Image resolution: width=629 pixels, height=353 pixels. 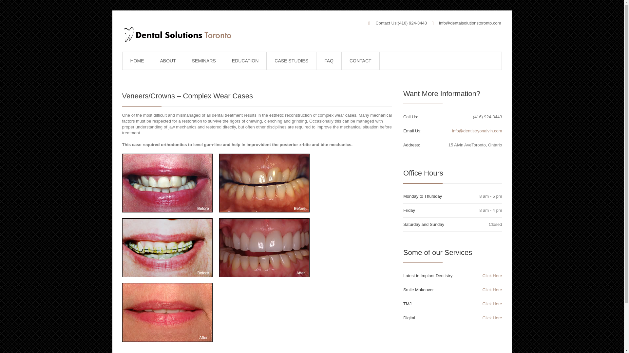 What do you see at coordinates (492, 304) in the screenshot?
I see `Click Here` at bounding box center [492, 304].